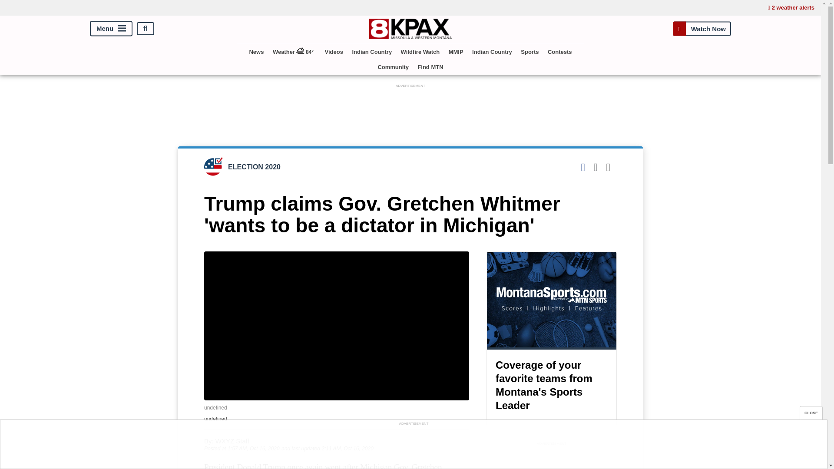 The image size is (834, 469). I want to click on Menu, so click(111, 29).